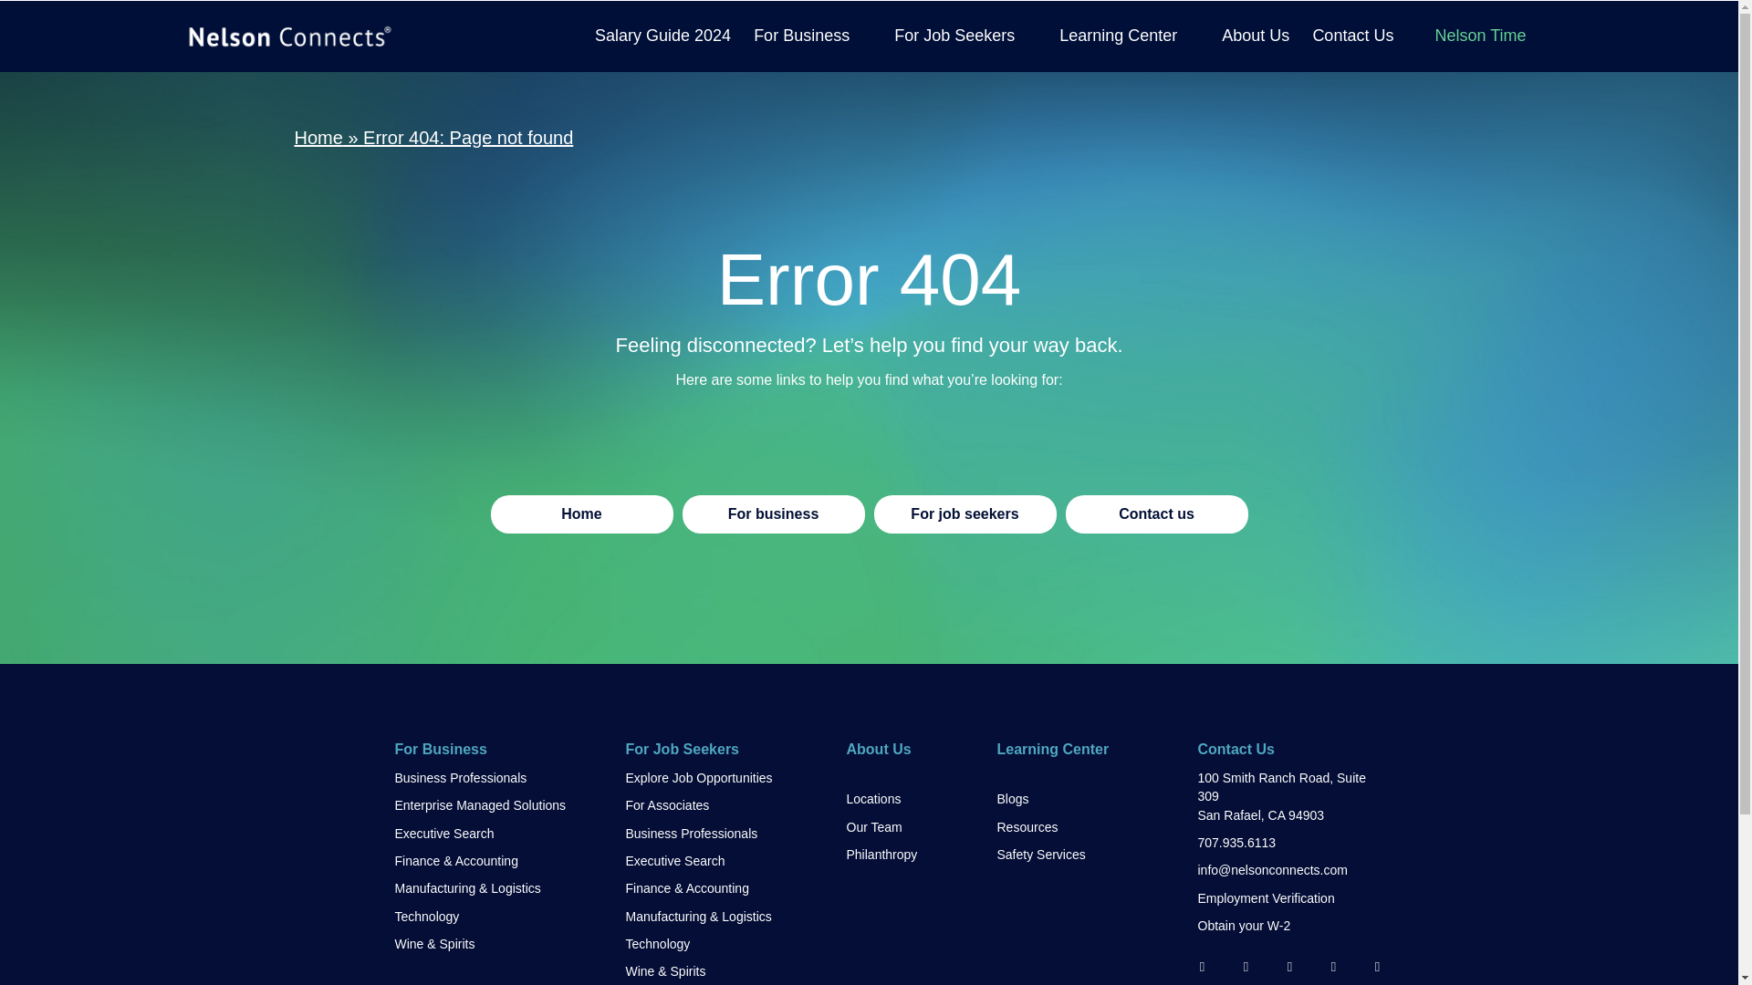 The height and width of the screenshot is (985, 1752). What do you see at coordinates (662, 36) in the screenshot?
I see `Salary Guide 2024` at bounding box center [662, 36].